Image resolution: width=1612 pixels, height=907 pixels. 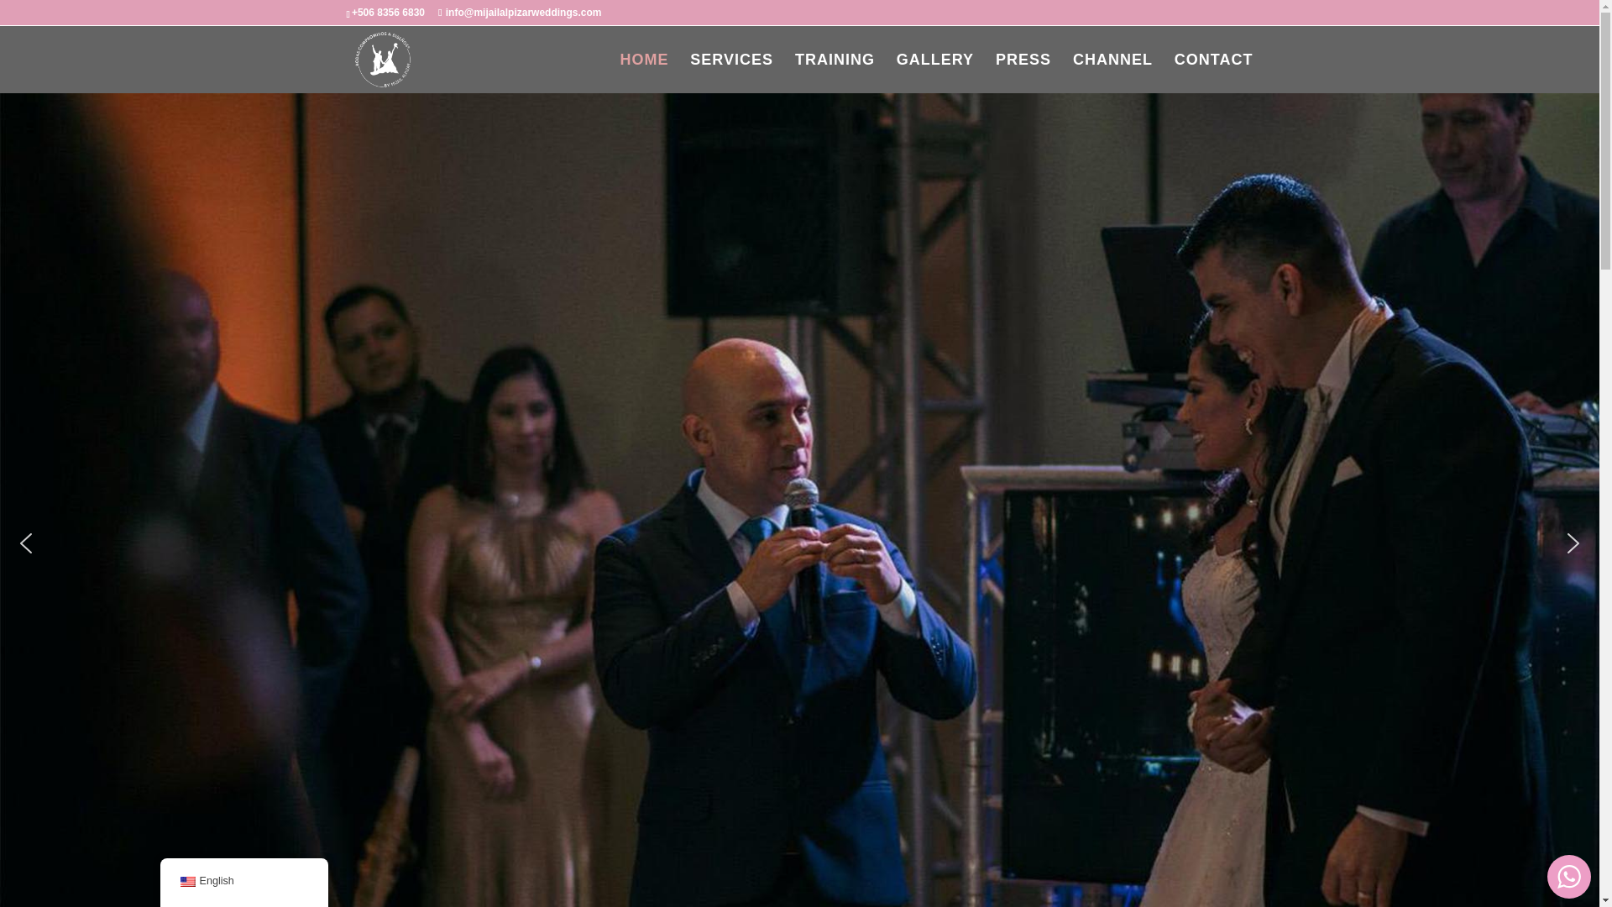 What do you see at coordinates (1023, 73) in the screenshot?
I see `PRESS` at bounding box center [1023, 73].